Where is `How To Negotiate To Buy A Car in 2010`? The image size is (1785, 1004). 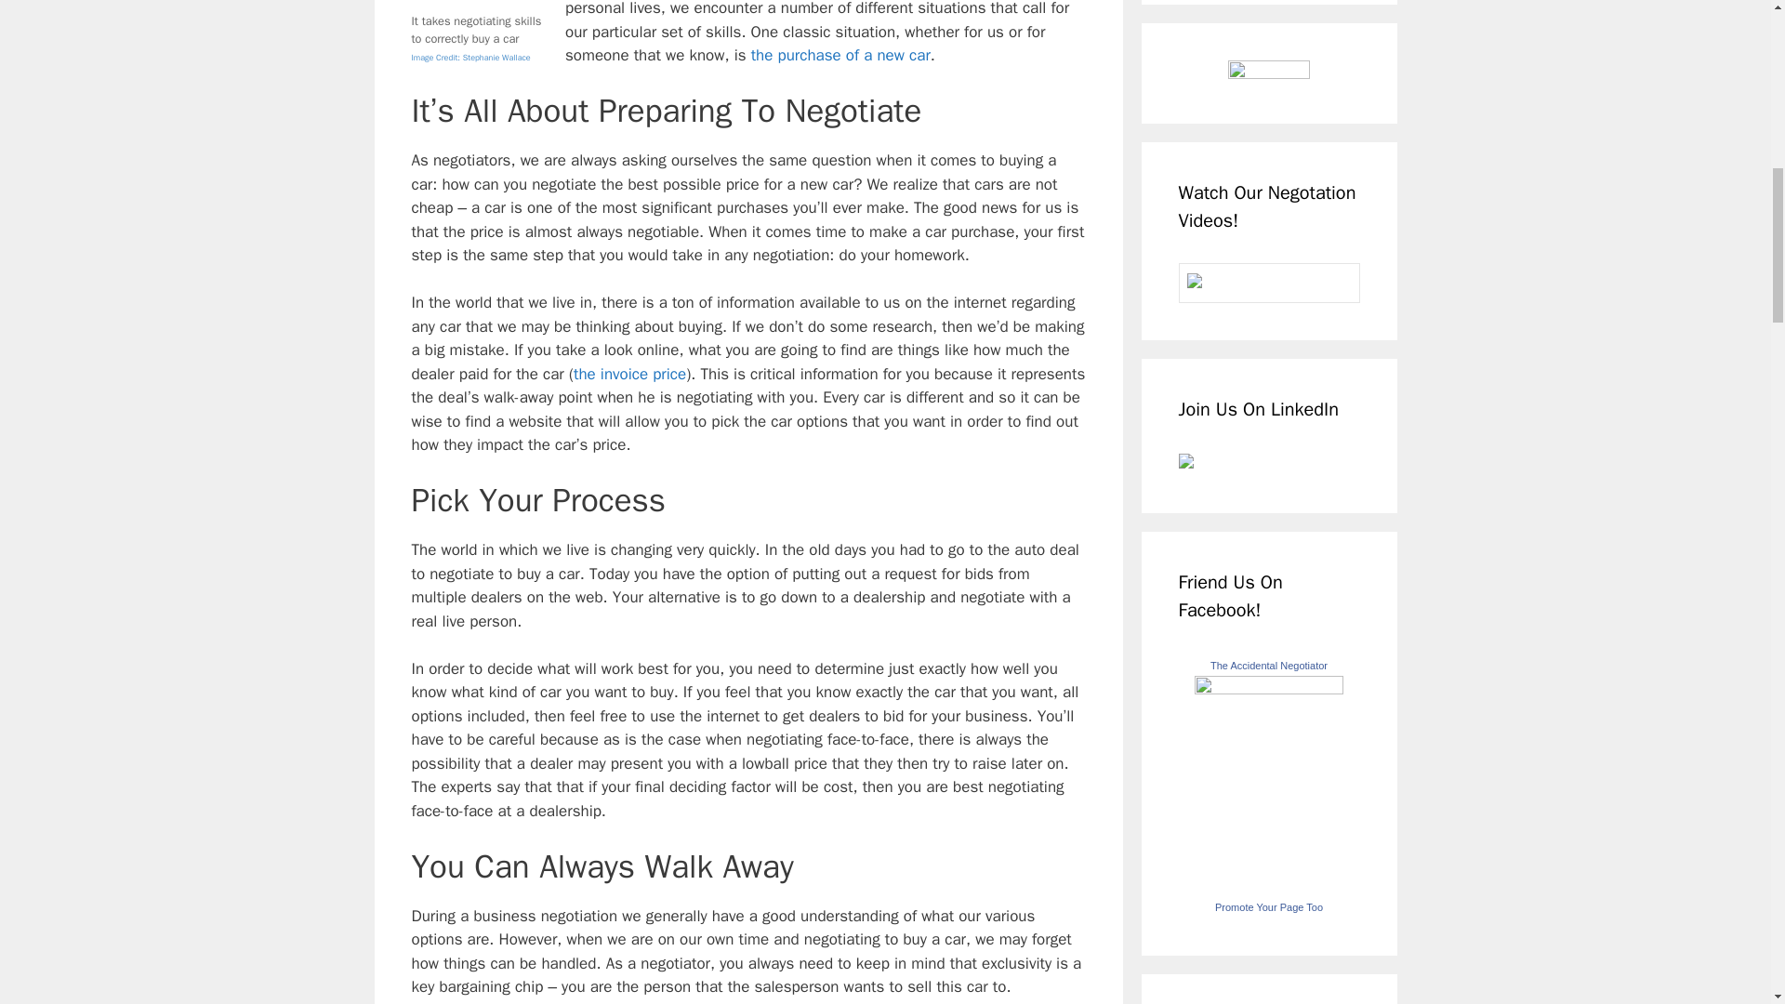
How To Negotiate To Buy A Car in 2010 is located at coordinates (840, 55).